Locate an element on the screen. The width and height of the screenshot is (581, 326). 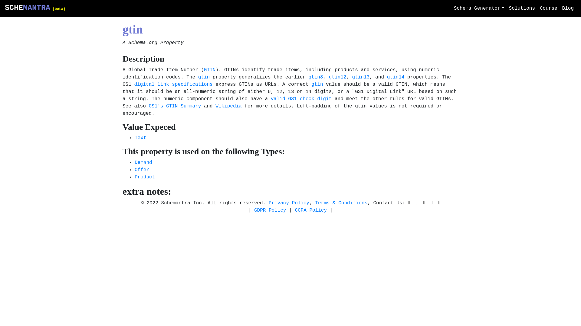
GDPR Policy is located at coordinates (270, 210).